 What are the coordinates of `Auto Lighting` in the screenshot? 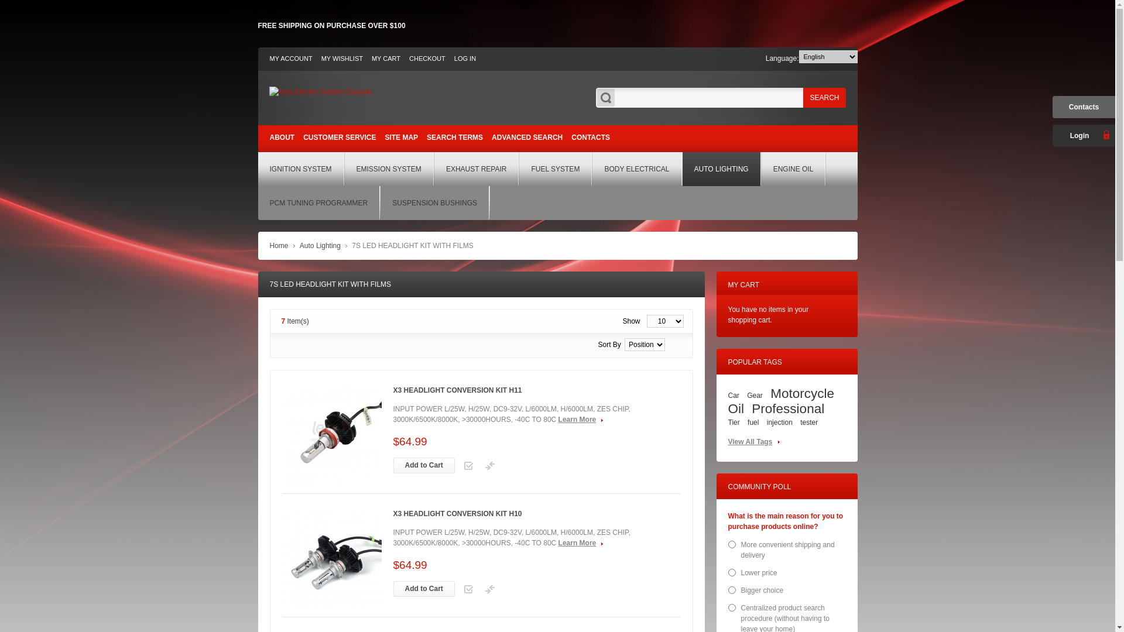 It's located at (320, 246).